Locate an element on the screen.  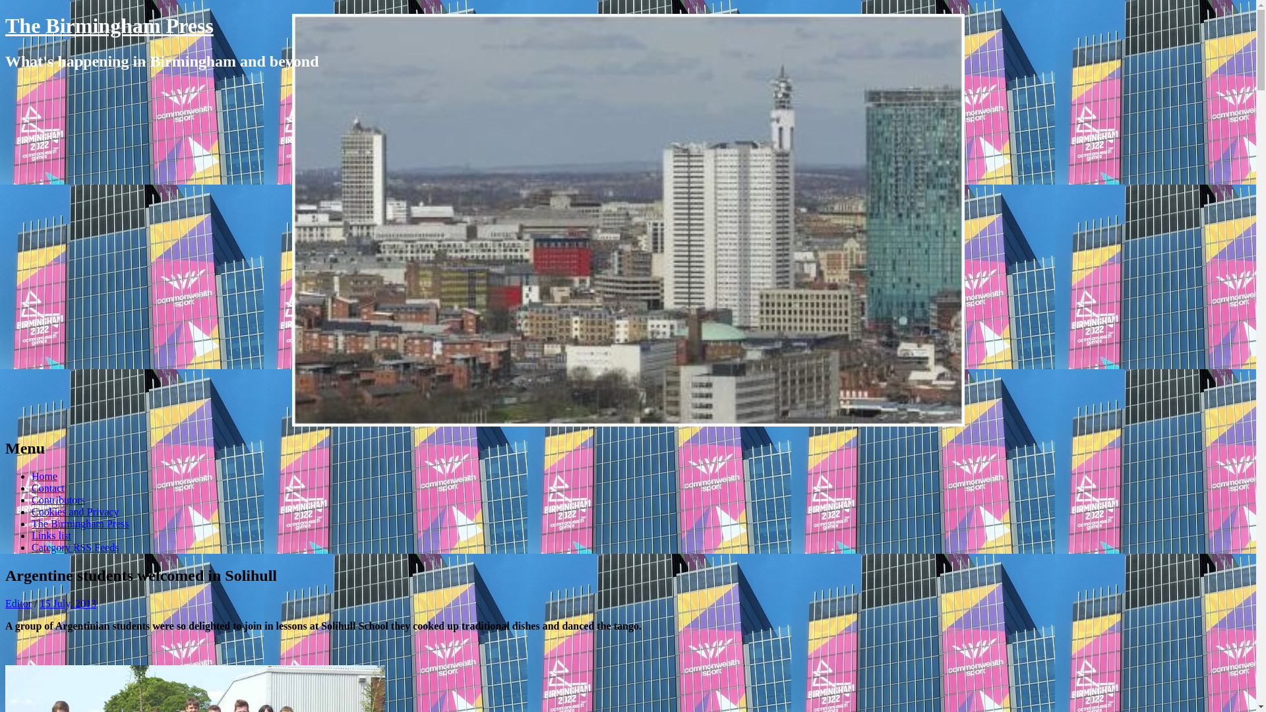
The Birmingham Press is located at coordinates (80, 523).